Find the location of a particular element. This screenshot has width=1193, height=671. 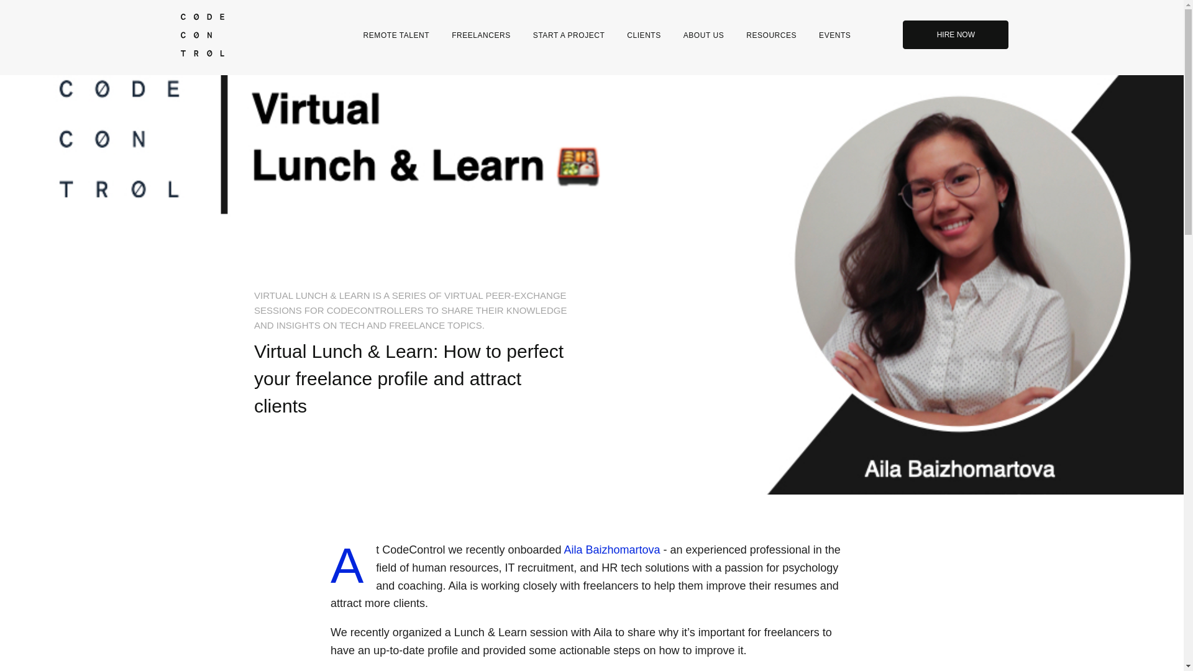

HIRE NOW is located at coordinates (956, 35).